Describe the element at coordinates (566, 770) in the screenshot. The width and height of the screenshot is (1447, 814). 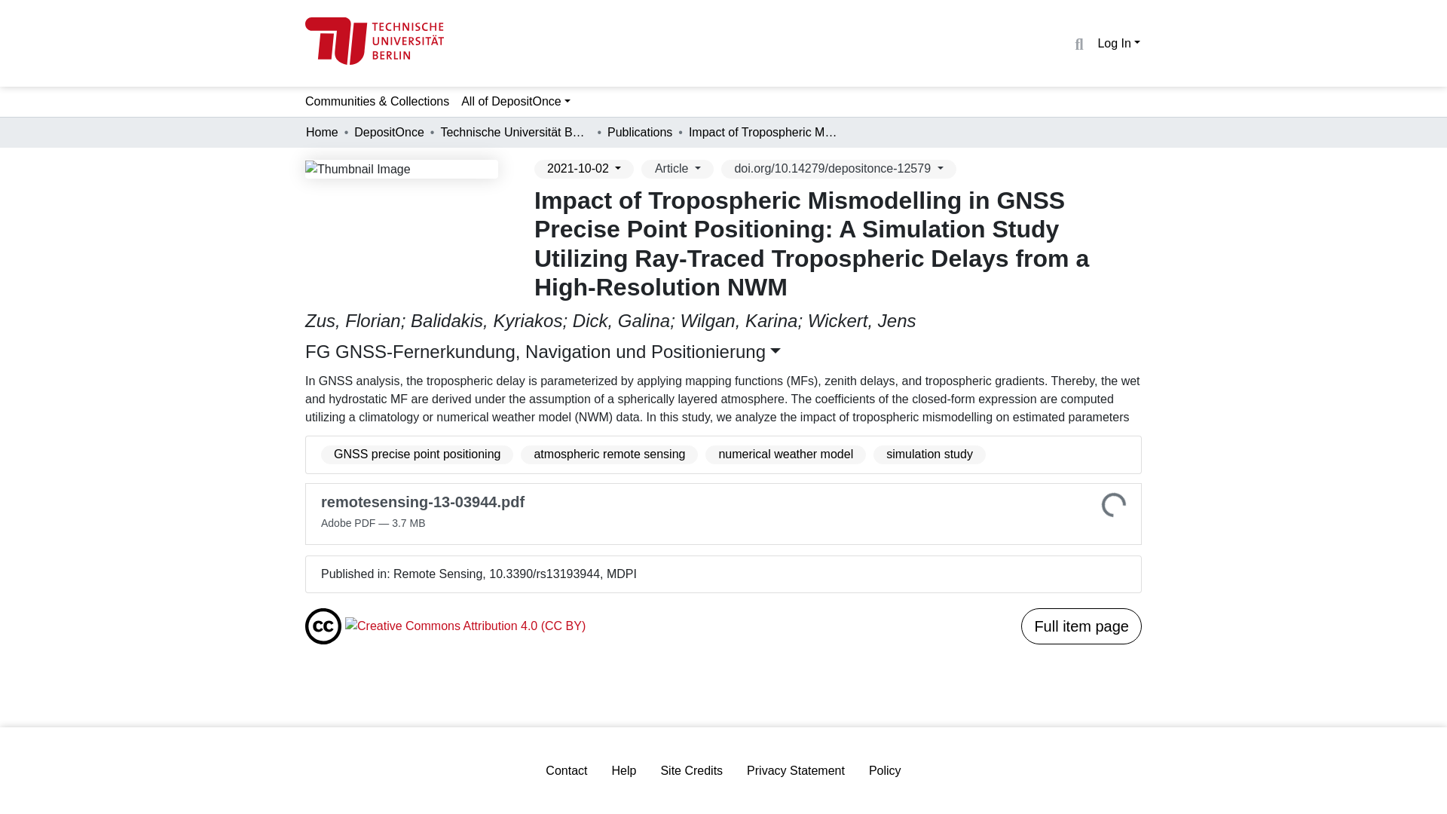
I see `Contact` at that location.